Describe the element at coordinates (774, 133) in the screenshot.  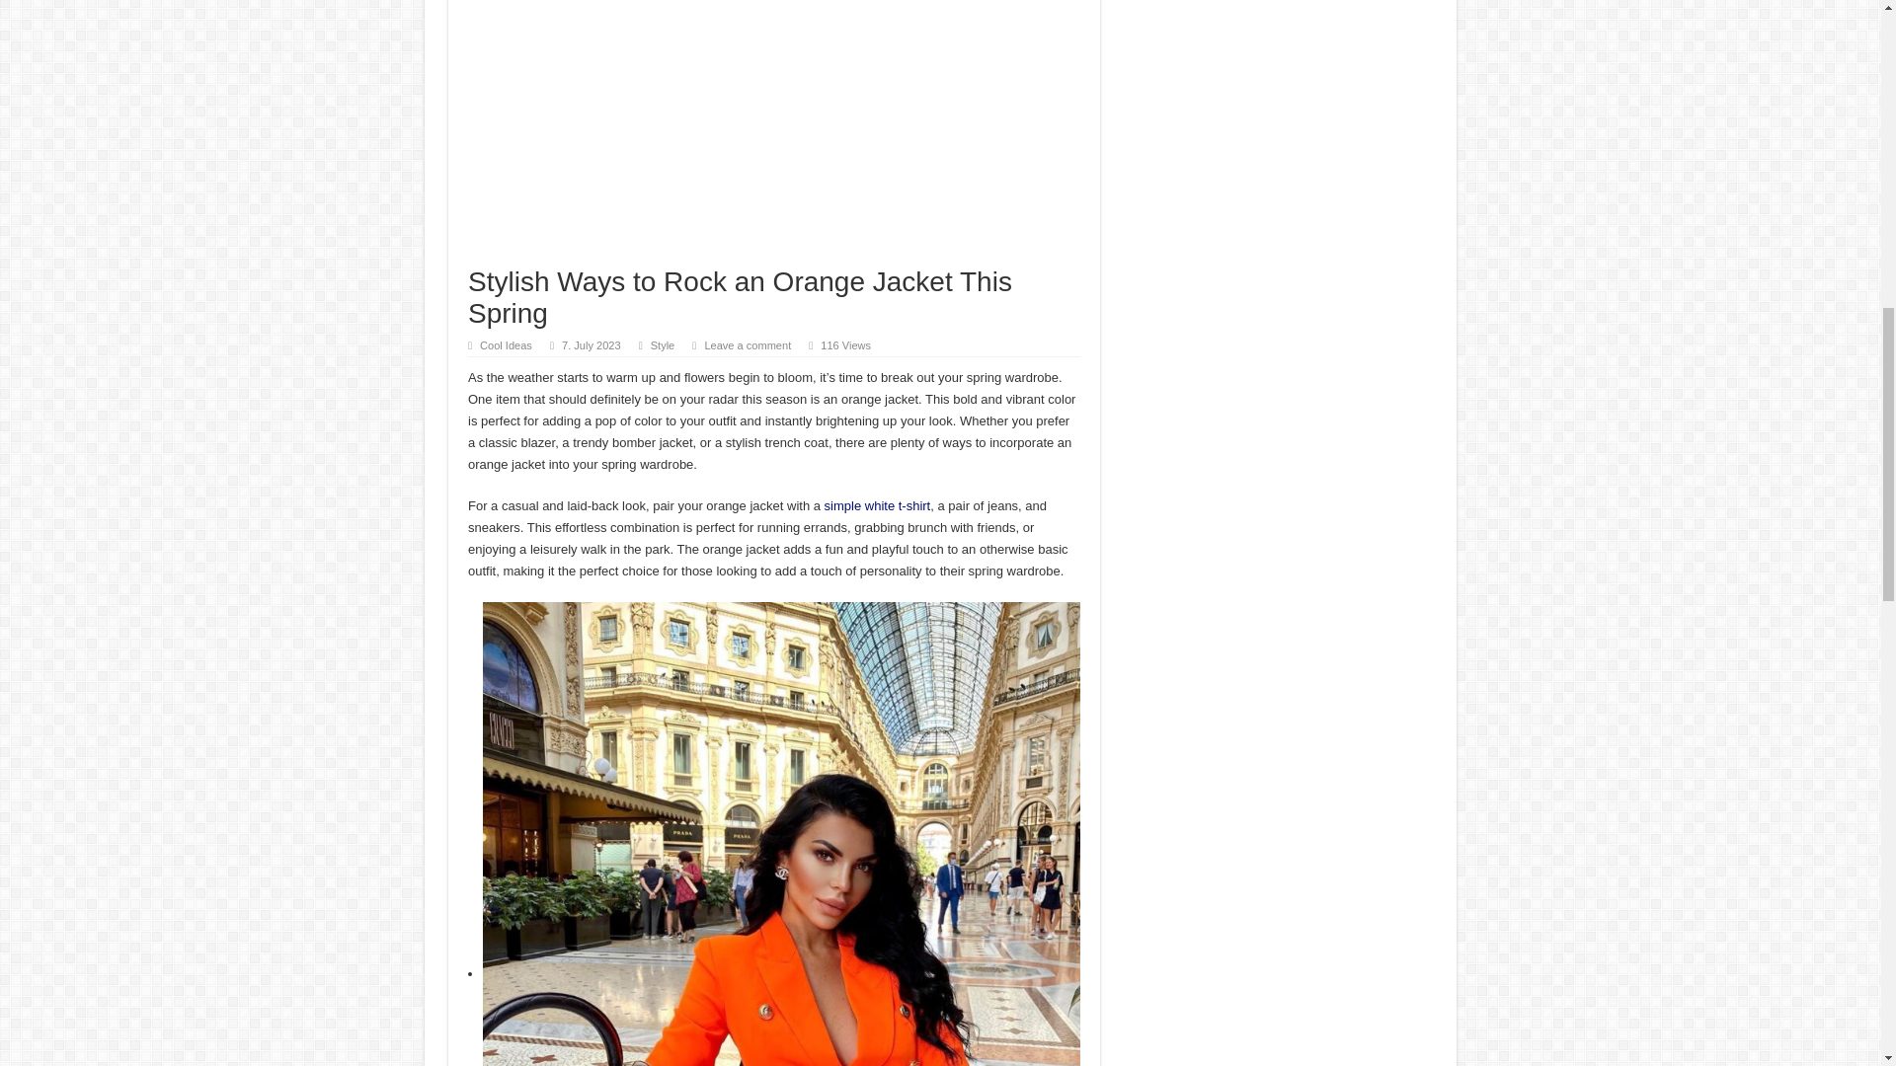
I see `Advertisement` at that location.